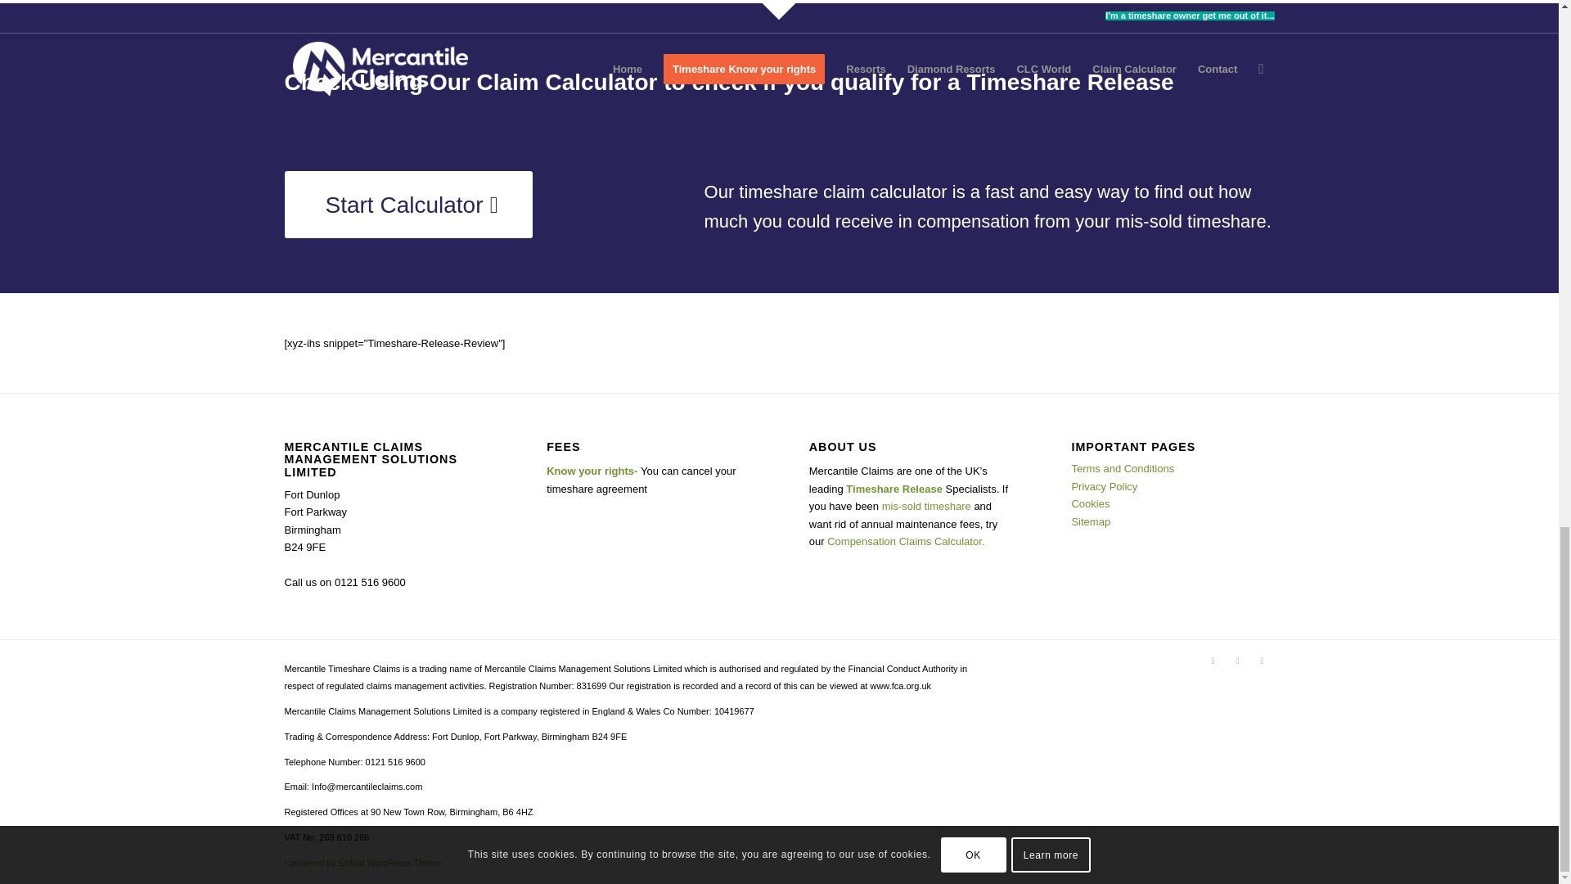 Image resolution: width=1571 pixels, height=884 pixels. I want to click on Twitter, so click(1237, 660).